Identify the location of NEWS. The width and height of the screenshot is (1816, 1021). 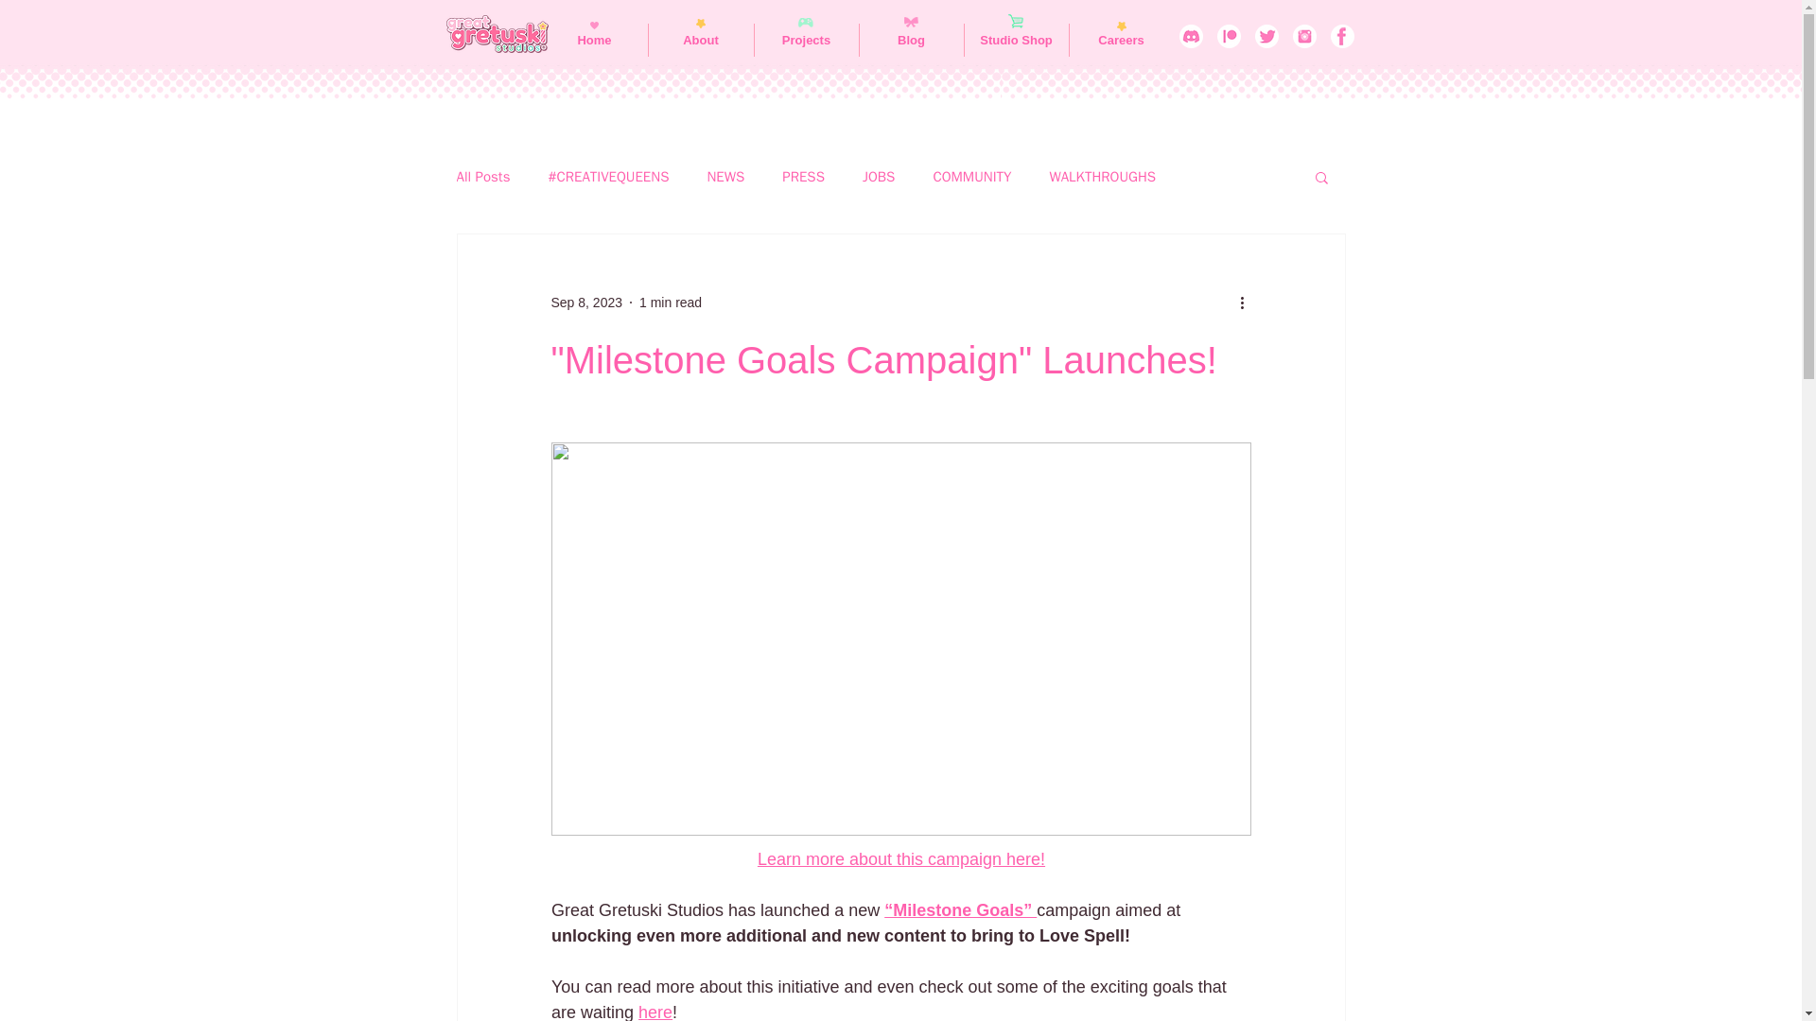
(725, 177).